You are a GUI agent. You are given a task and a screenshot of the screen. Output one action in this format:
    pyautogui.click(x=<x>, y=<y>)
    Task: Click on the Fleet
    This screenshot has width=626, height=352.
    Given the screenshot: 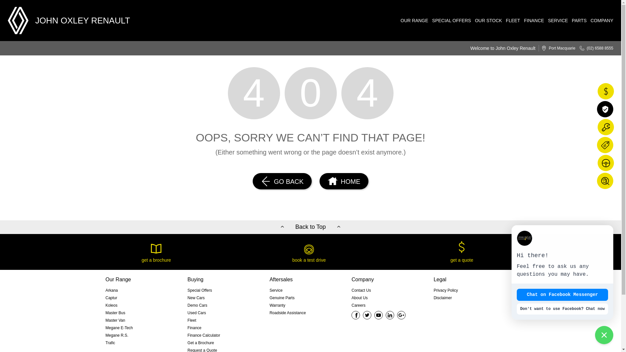 What is the action you would take?
    pyautogui.click(x=192, y=321)
    